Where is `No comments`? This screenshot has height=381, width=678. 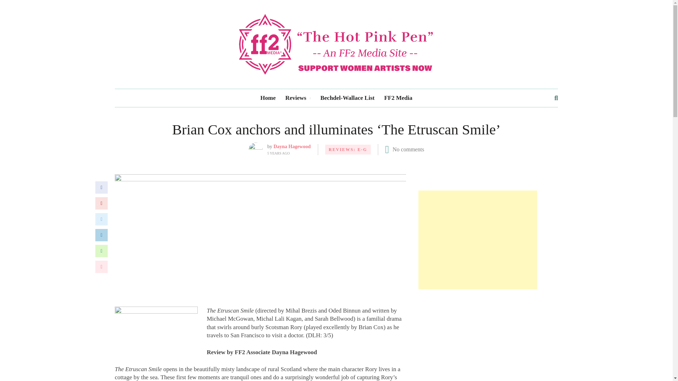
No comments is located at coordinates (408, 149).